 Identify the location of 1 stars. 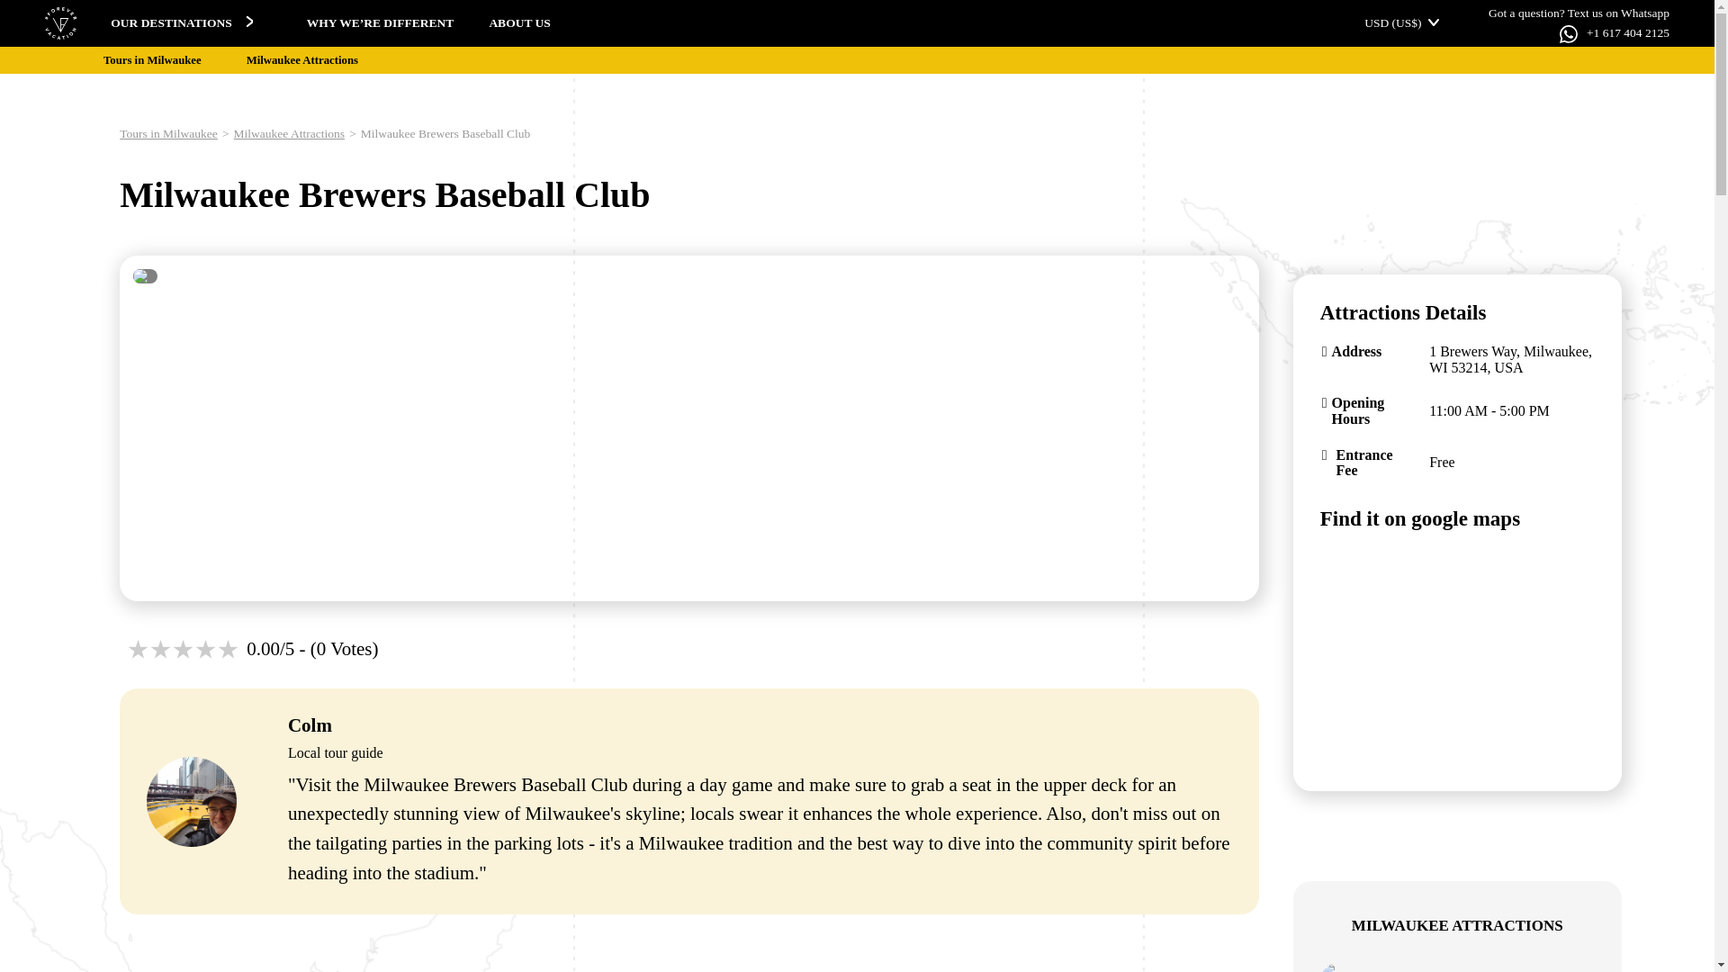
(137, 650).